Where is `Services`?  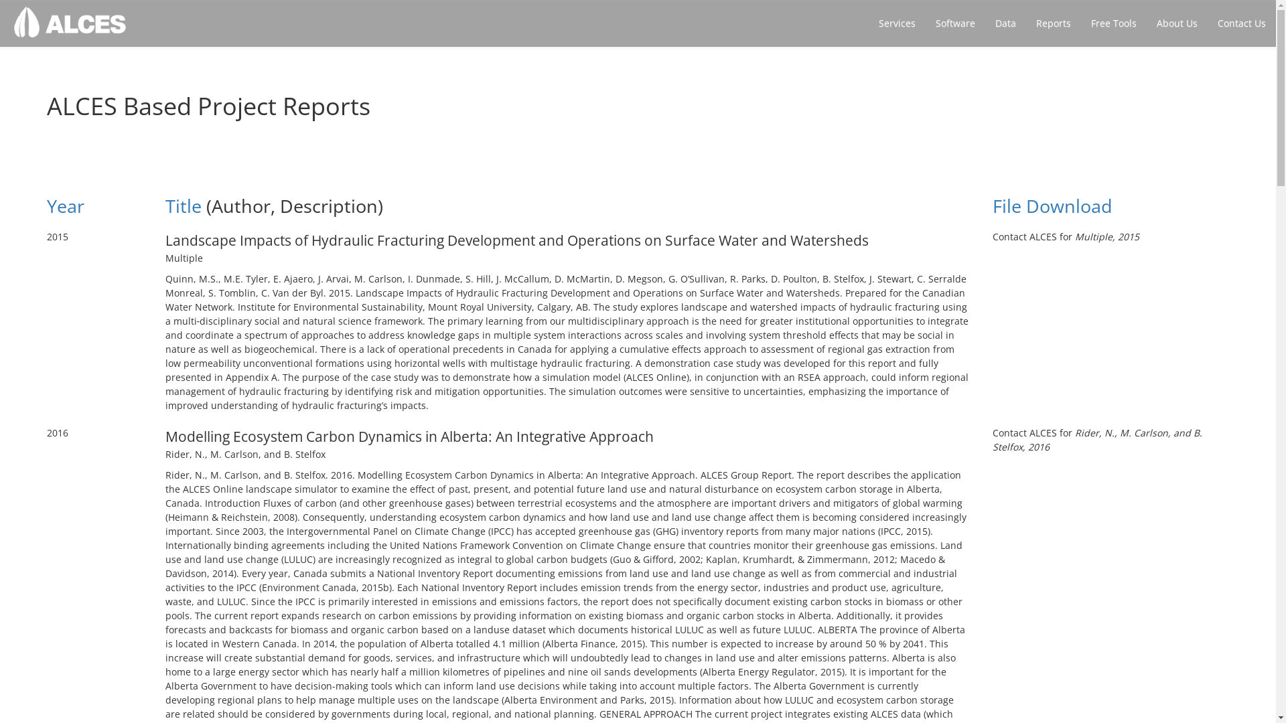
Services is located at coordinates (898, 23).